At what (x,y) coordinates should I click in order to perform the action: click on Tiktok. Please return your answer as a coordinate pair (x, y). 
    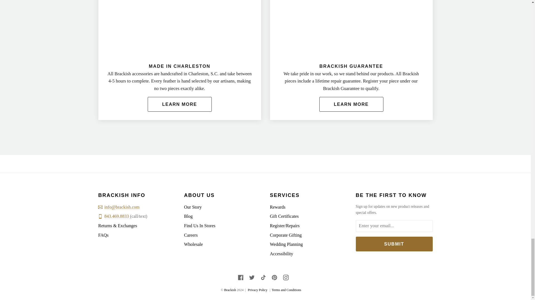
    Looking at the image, I should click on (263, 277).